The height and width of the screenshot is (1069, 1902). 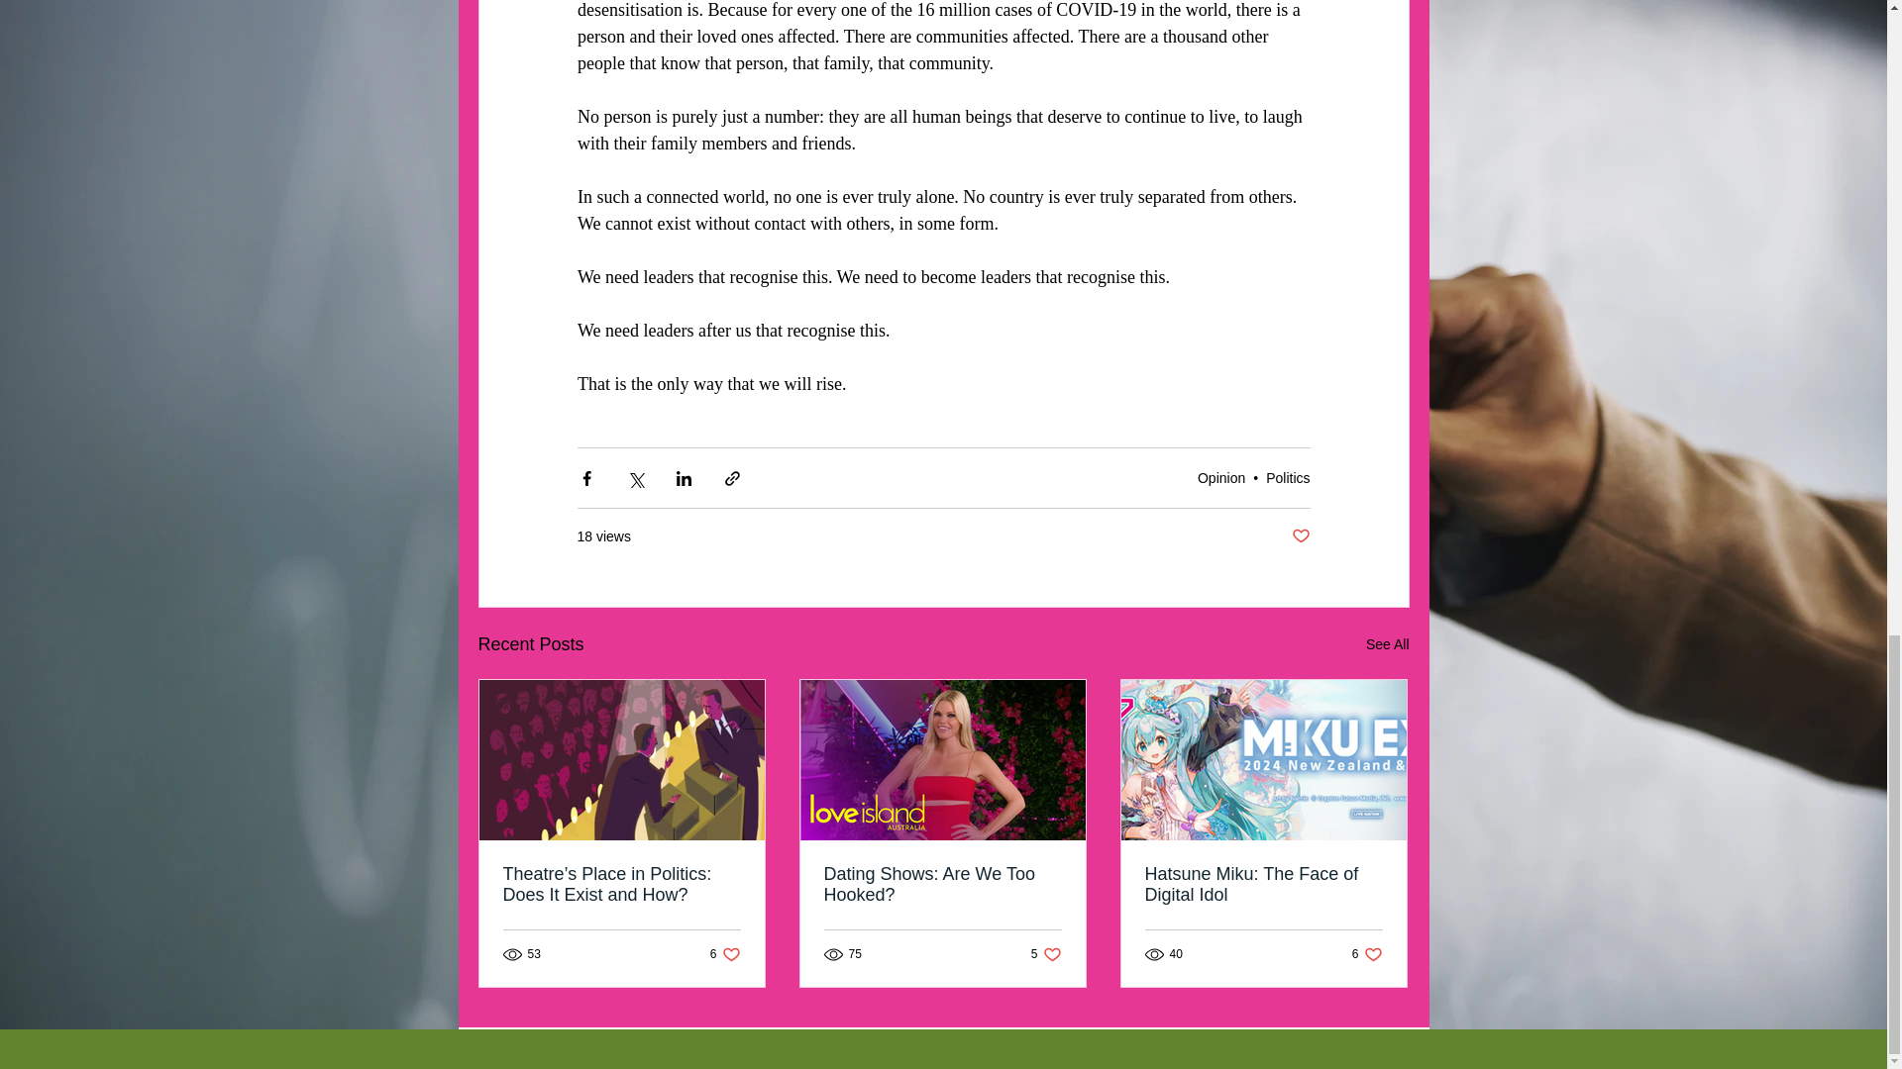 What do you see at coordinates (1046, 953) in the screenshot?
I see `See All` at bounding box center [1046, 953].